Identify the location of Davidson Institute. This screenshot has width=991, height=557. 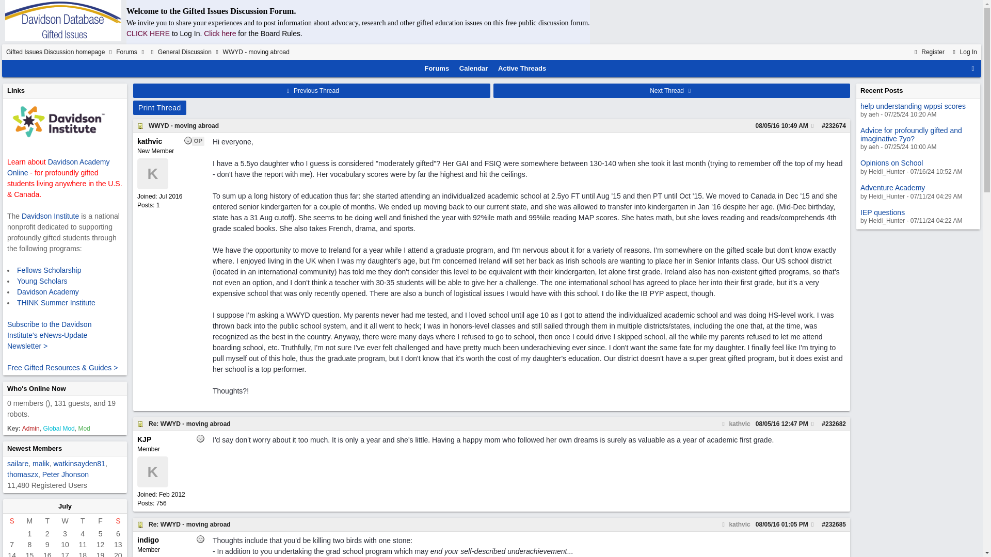
(51, 216).